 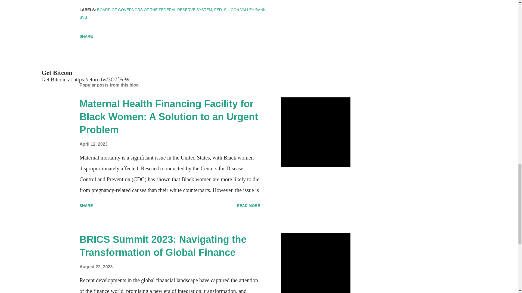 What do you see at coordinates (93, 144) in the screenshot?
I see `April 12, 2023` at bounding box center [93, 144].